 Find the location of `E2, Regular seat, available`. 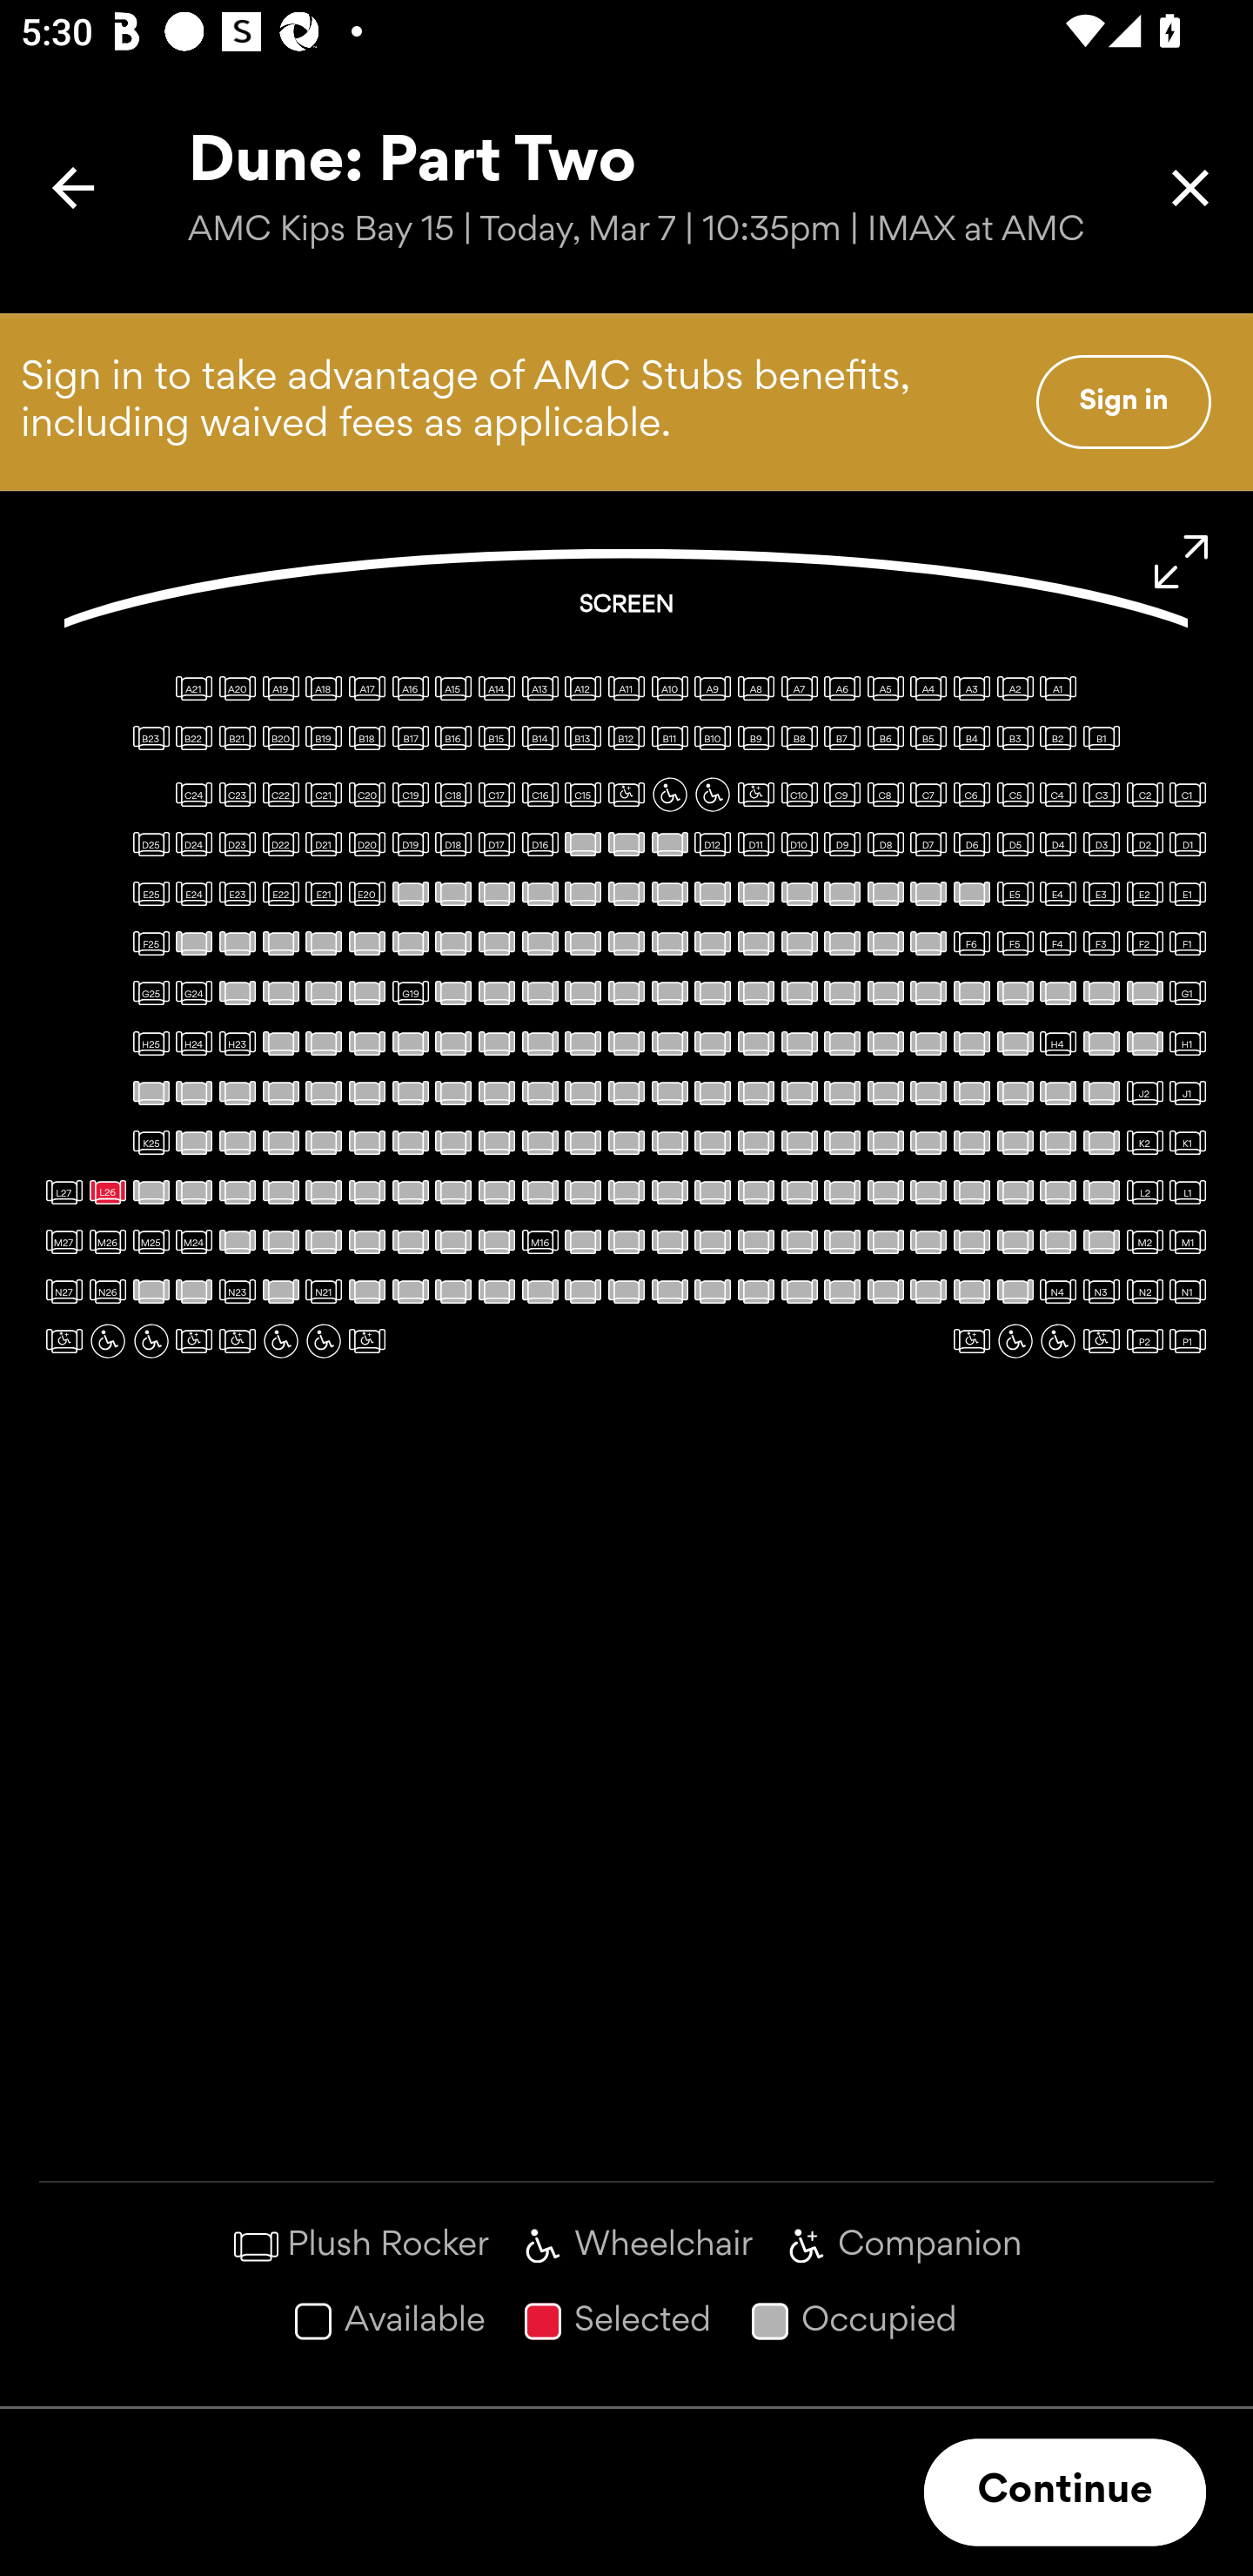

E2, Regular seat, available is located at coordinates (1145, 893).